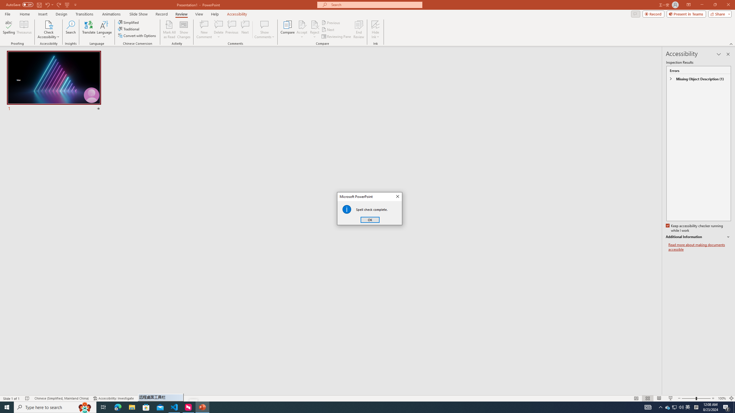 The height and width of the screenshot is (413, 735). Describe the element at coordinates (104, 30) in the screenshot. I see `Language` at that location.